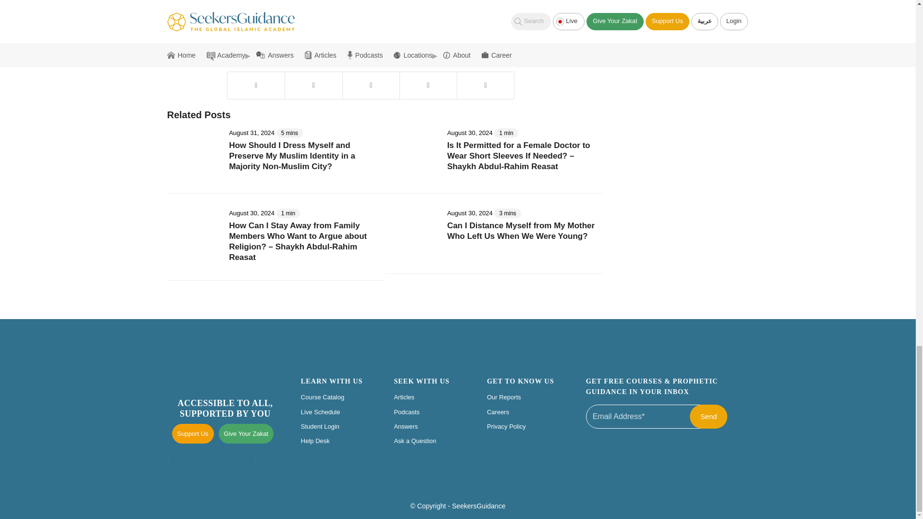  Describe the element at coordinates (256, 20) in the screenshot. I see `convert` at that location.